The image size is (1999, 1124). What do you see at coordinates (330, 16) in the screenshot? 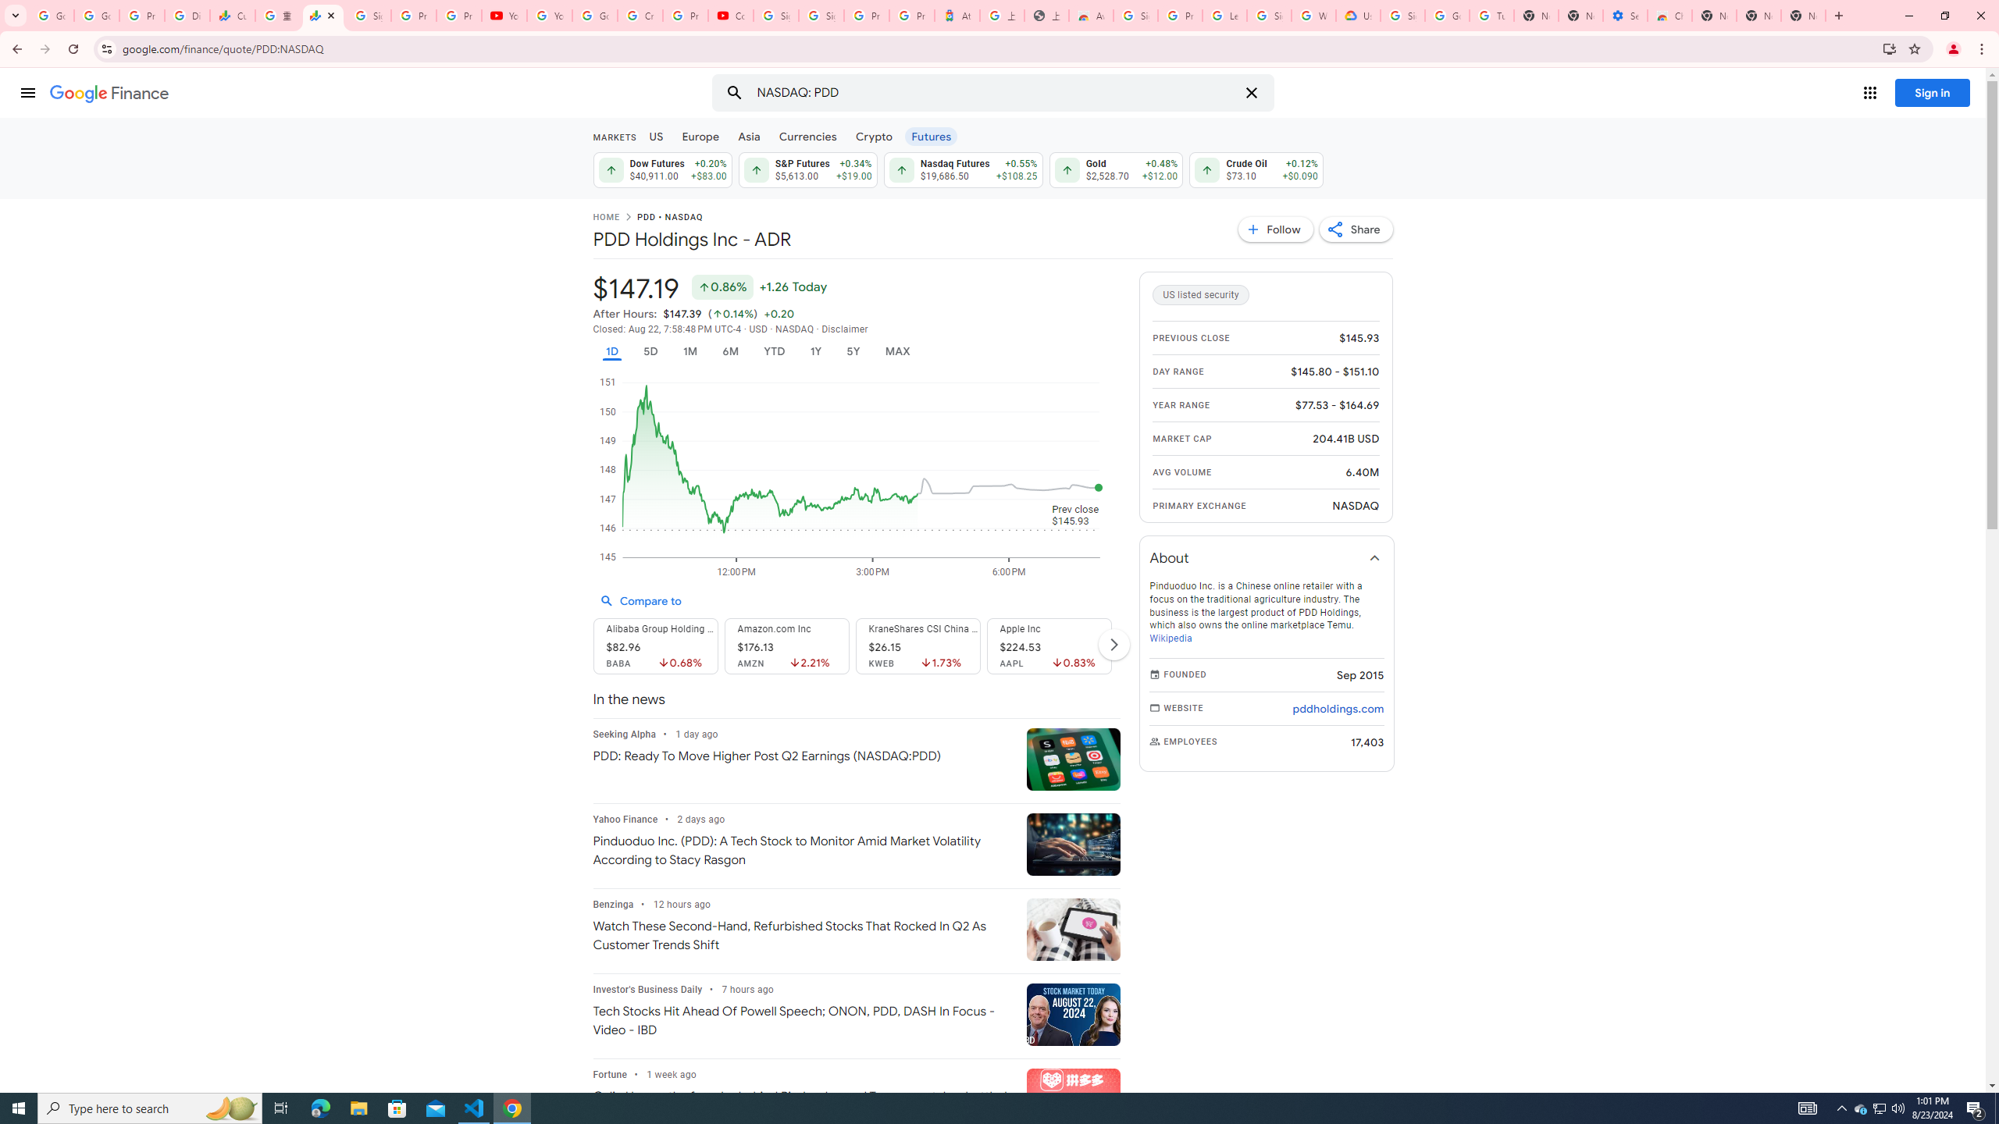
I see `Close` at bounding box center [330, 16].